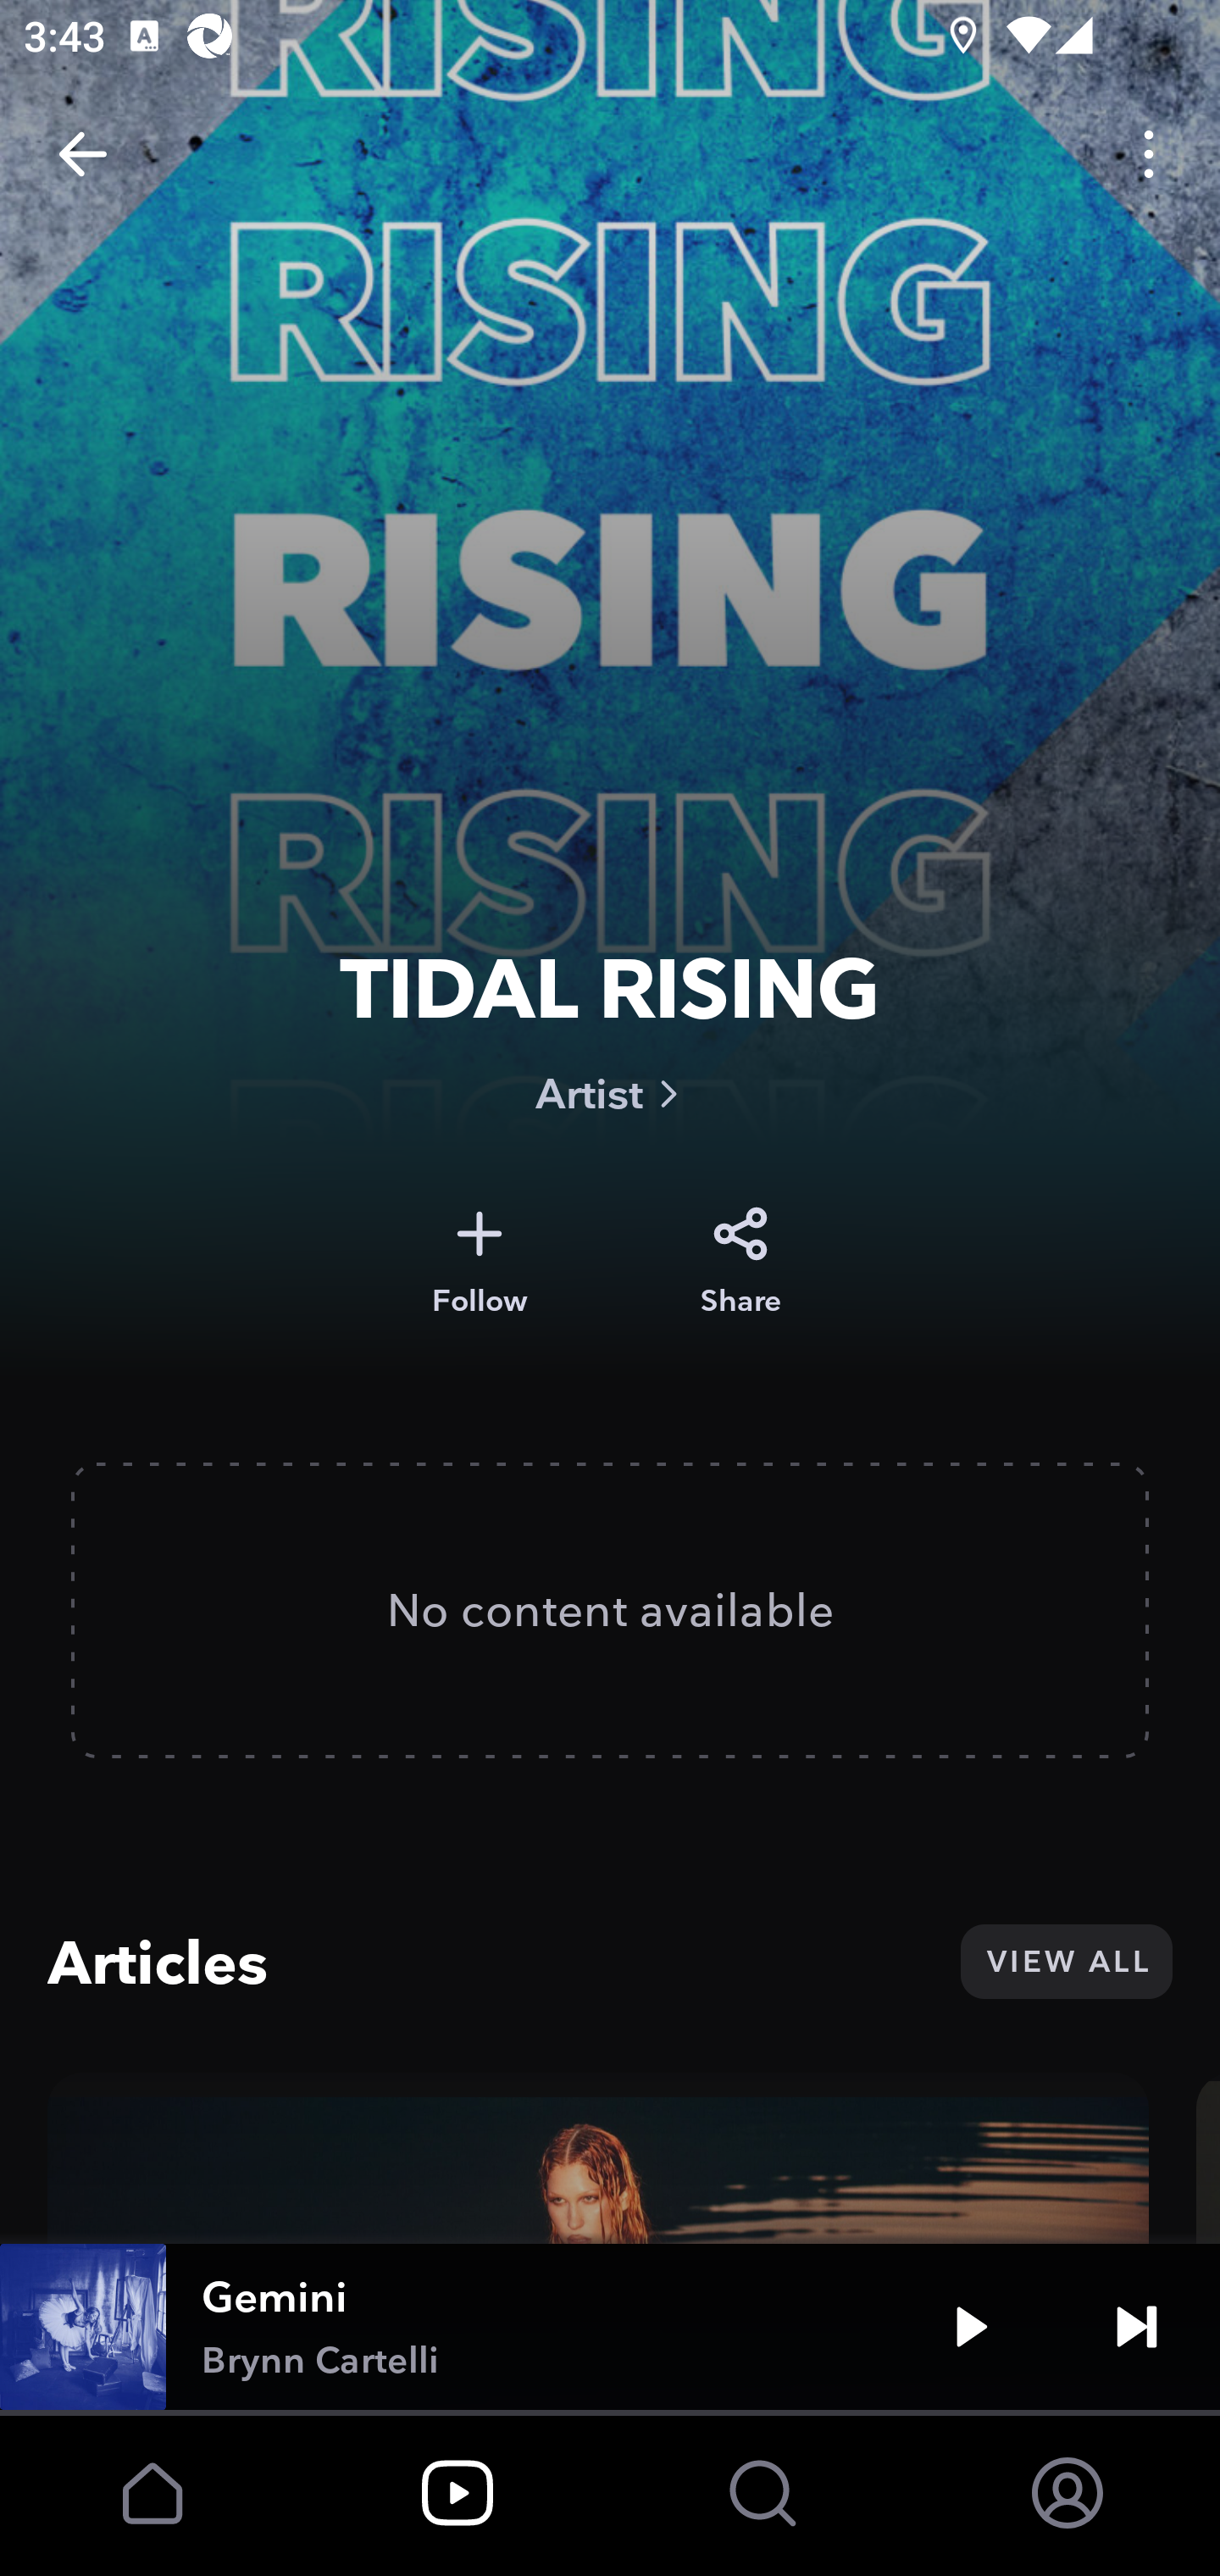 This screenshot has width=1220, height=2576. What do you see at coordinates (610, 2327) in the screenshot?
I see `Gemini Brynn Cartelli Play` at bounding box center [610, 2327].